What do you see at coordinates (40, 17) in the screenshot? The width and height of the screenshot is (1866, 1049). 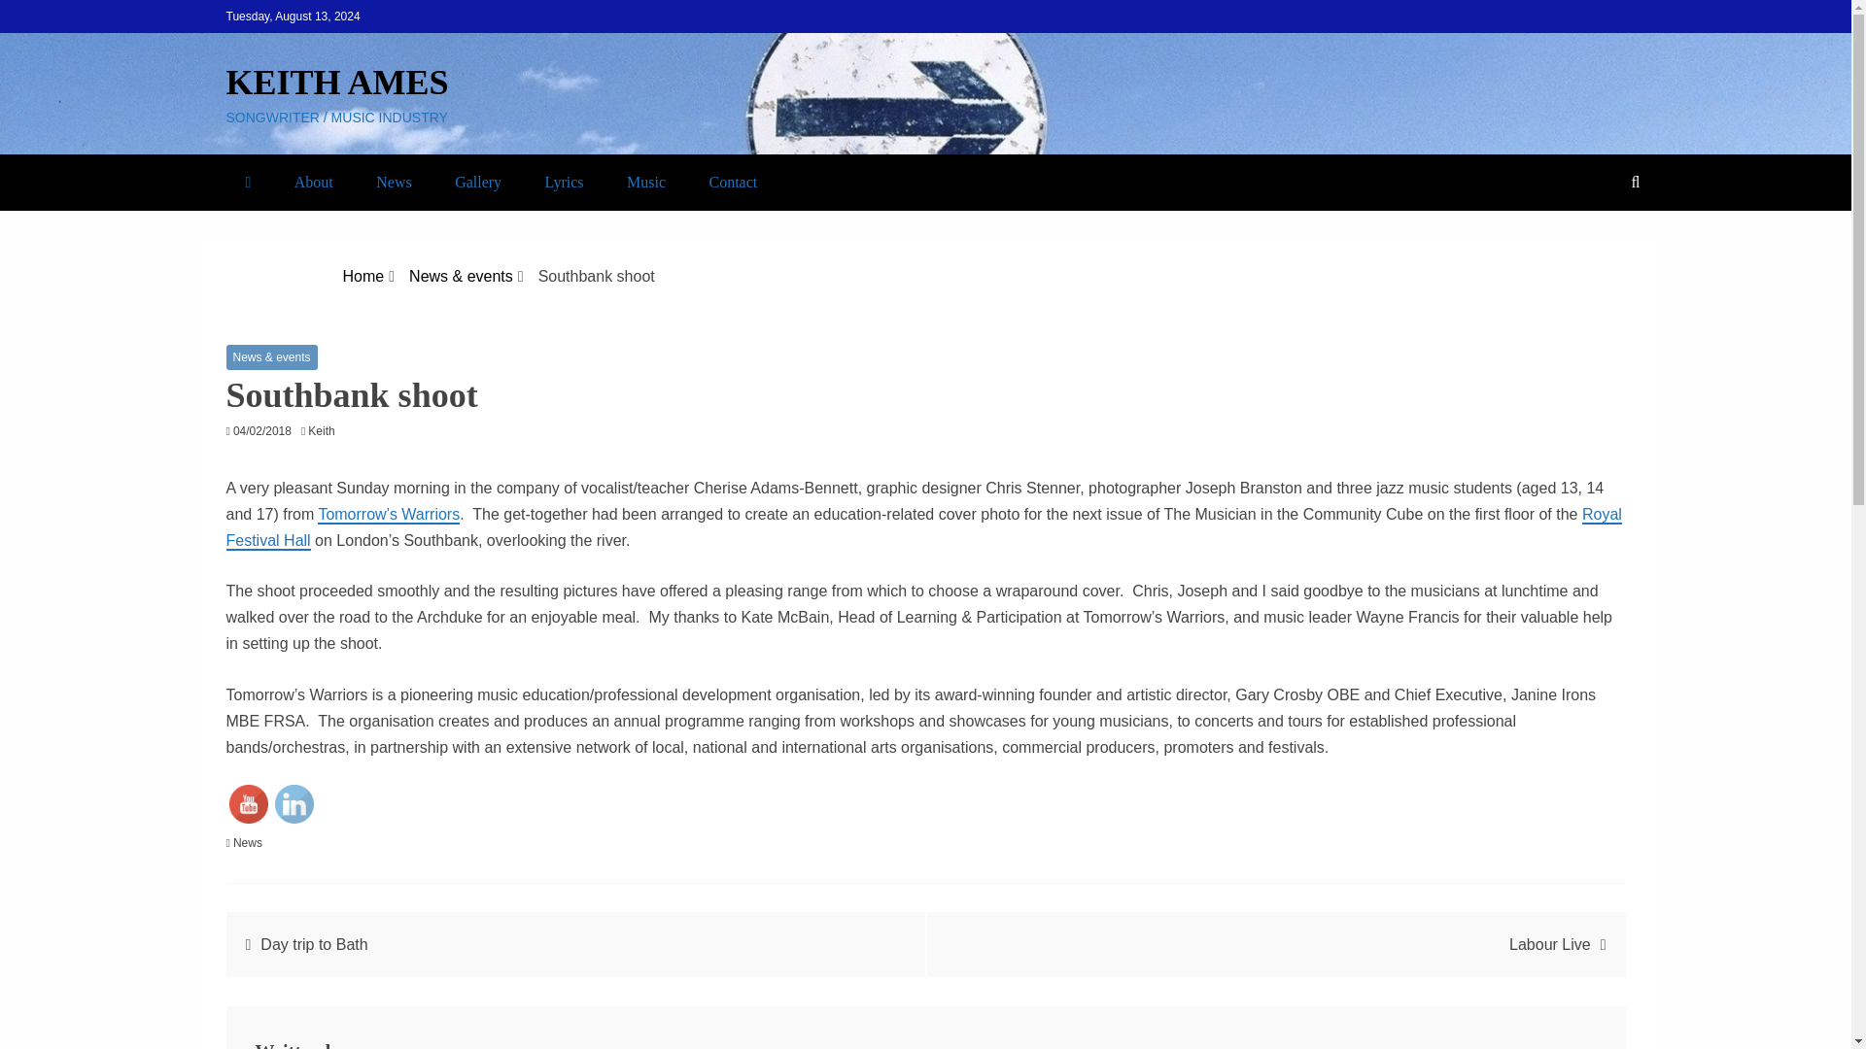 I see `Search` at bounding box center [40, 17].